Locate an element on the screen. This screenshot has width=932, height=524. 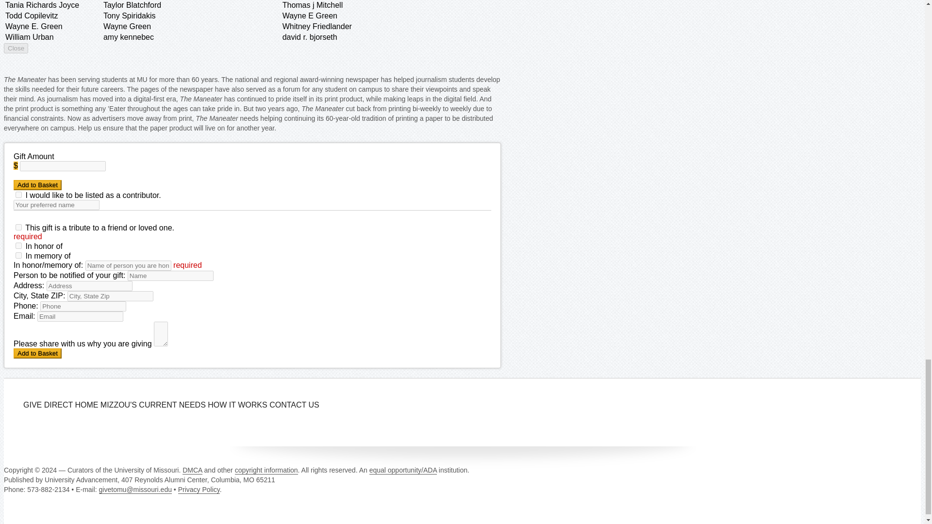
on is located at coordinates (18, 227).